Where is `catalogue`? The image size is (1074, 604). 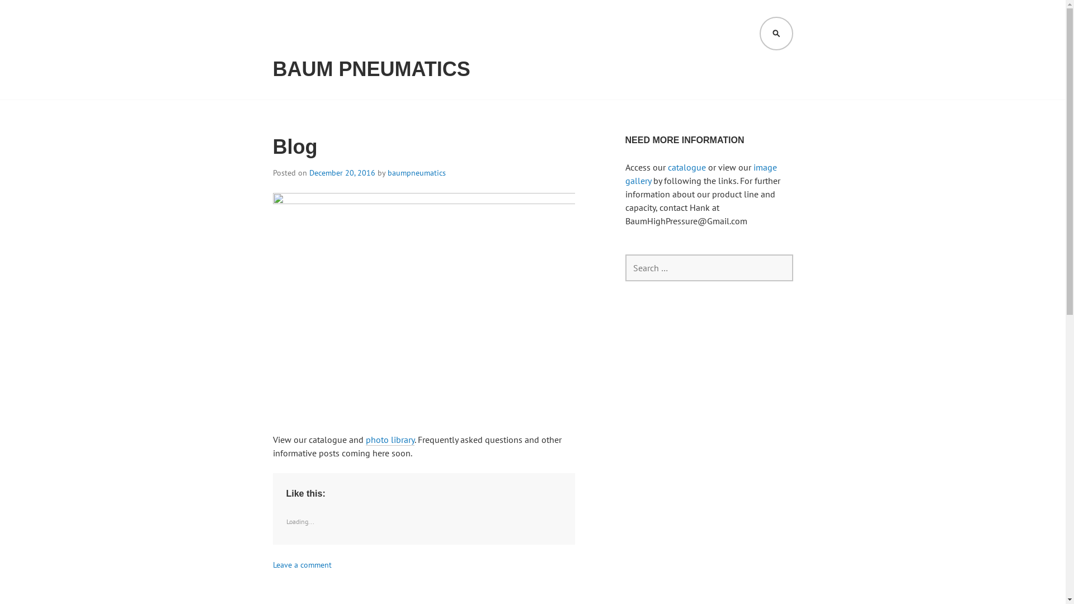
catalogue is located at coordinates (687, 167).